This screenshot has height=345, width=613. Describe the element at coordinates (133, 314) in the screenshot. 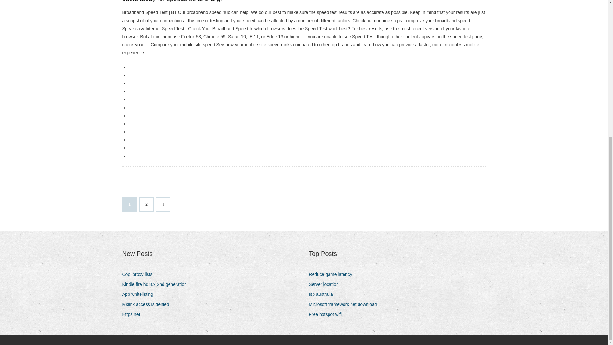

I see `Https net` at that location.